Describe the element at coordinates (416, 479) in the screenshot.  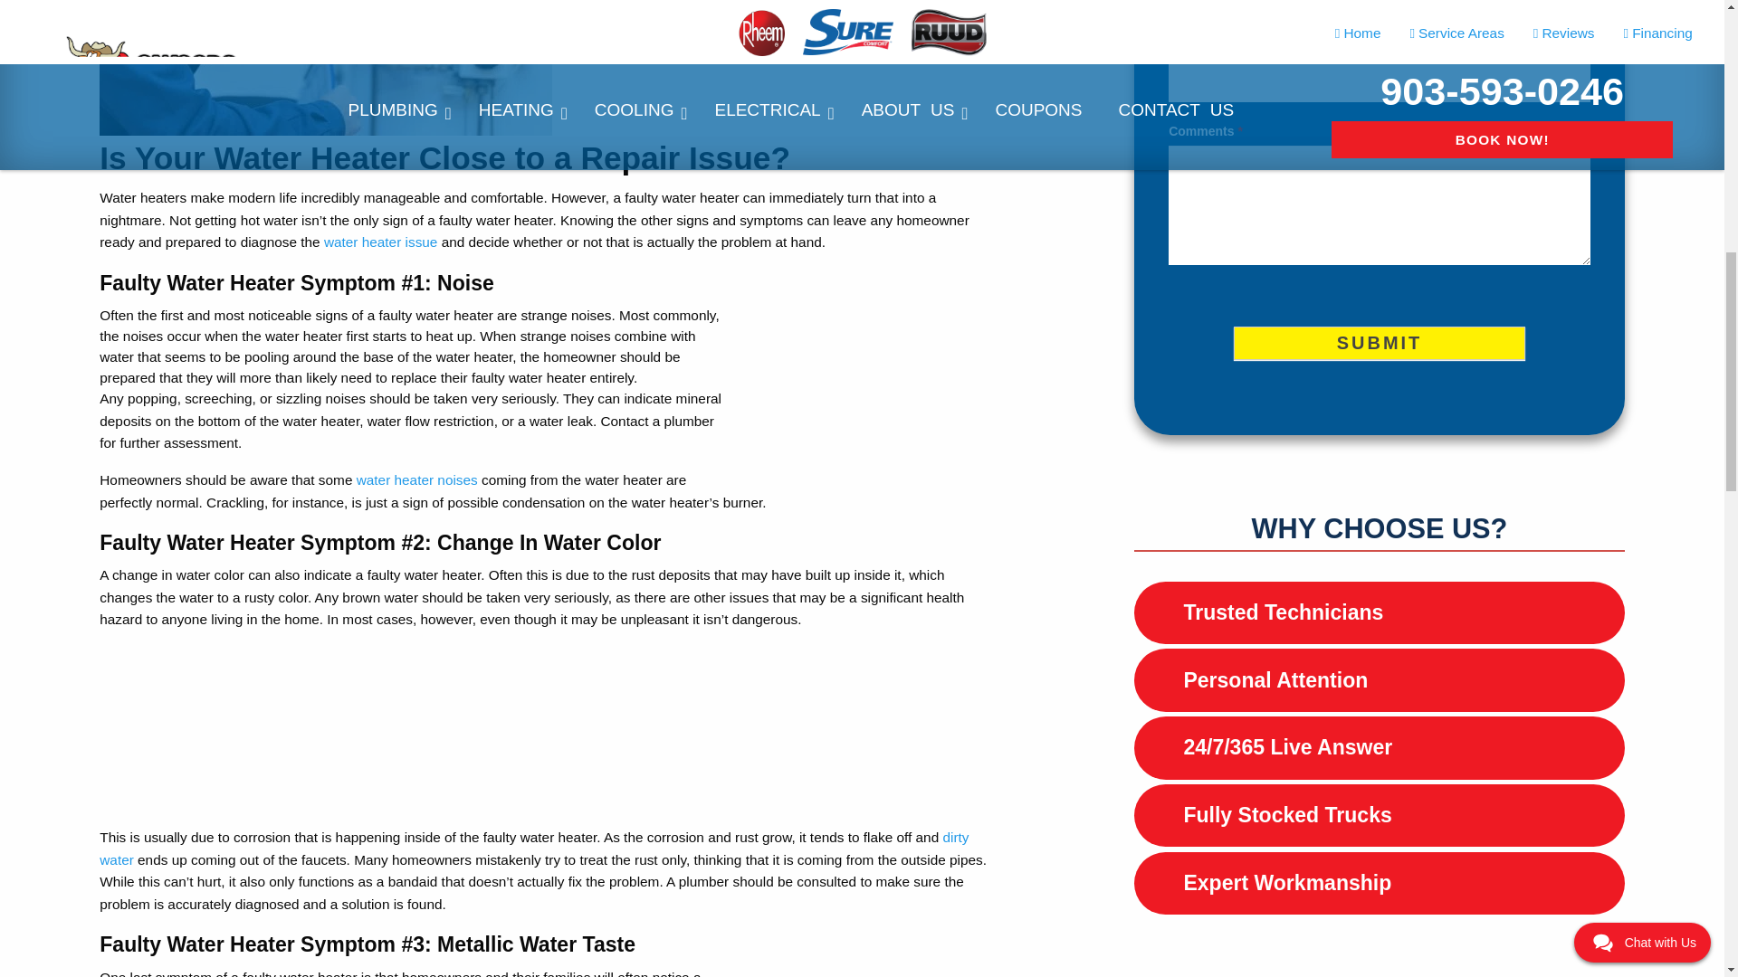
I see `water heater noises` at that location.